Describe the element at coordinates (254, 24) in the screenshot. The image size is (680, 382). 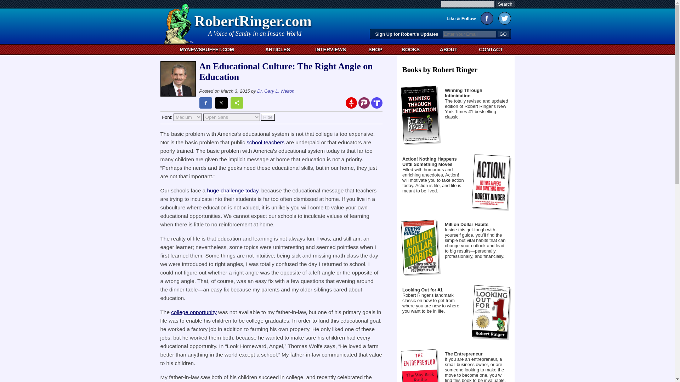
I see `CONTACT` at that location.